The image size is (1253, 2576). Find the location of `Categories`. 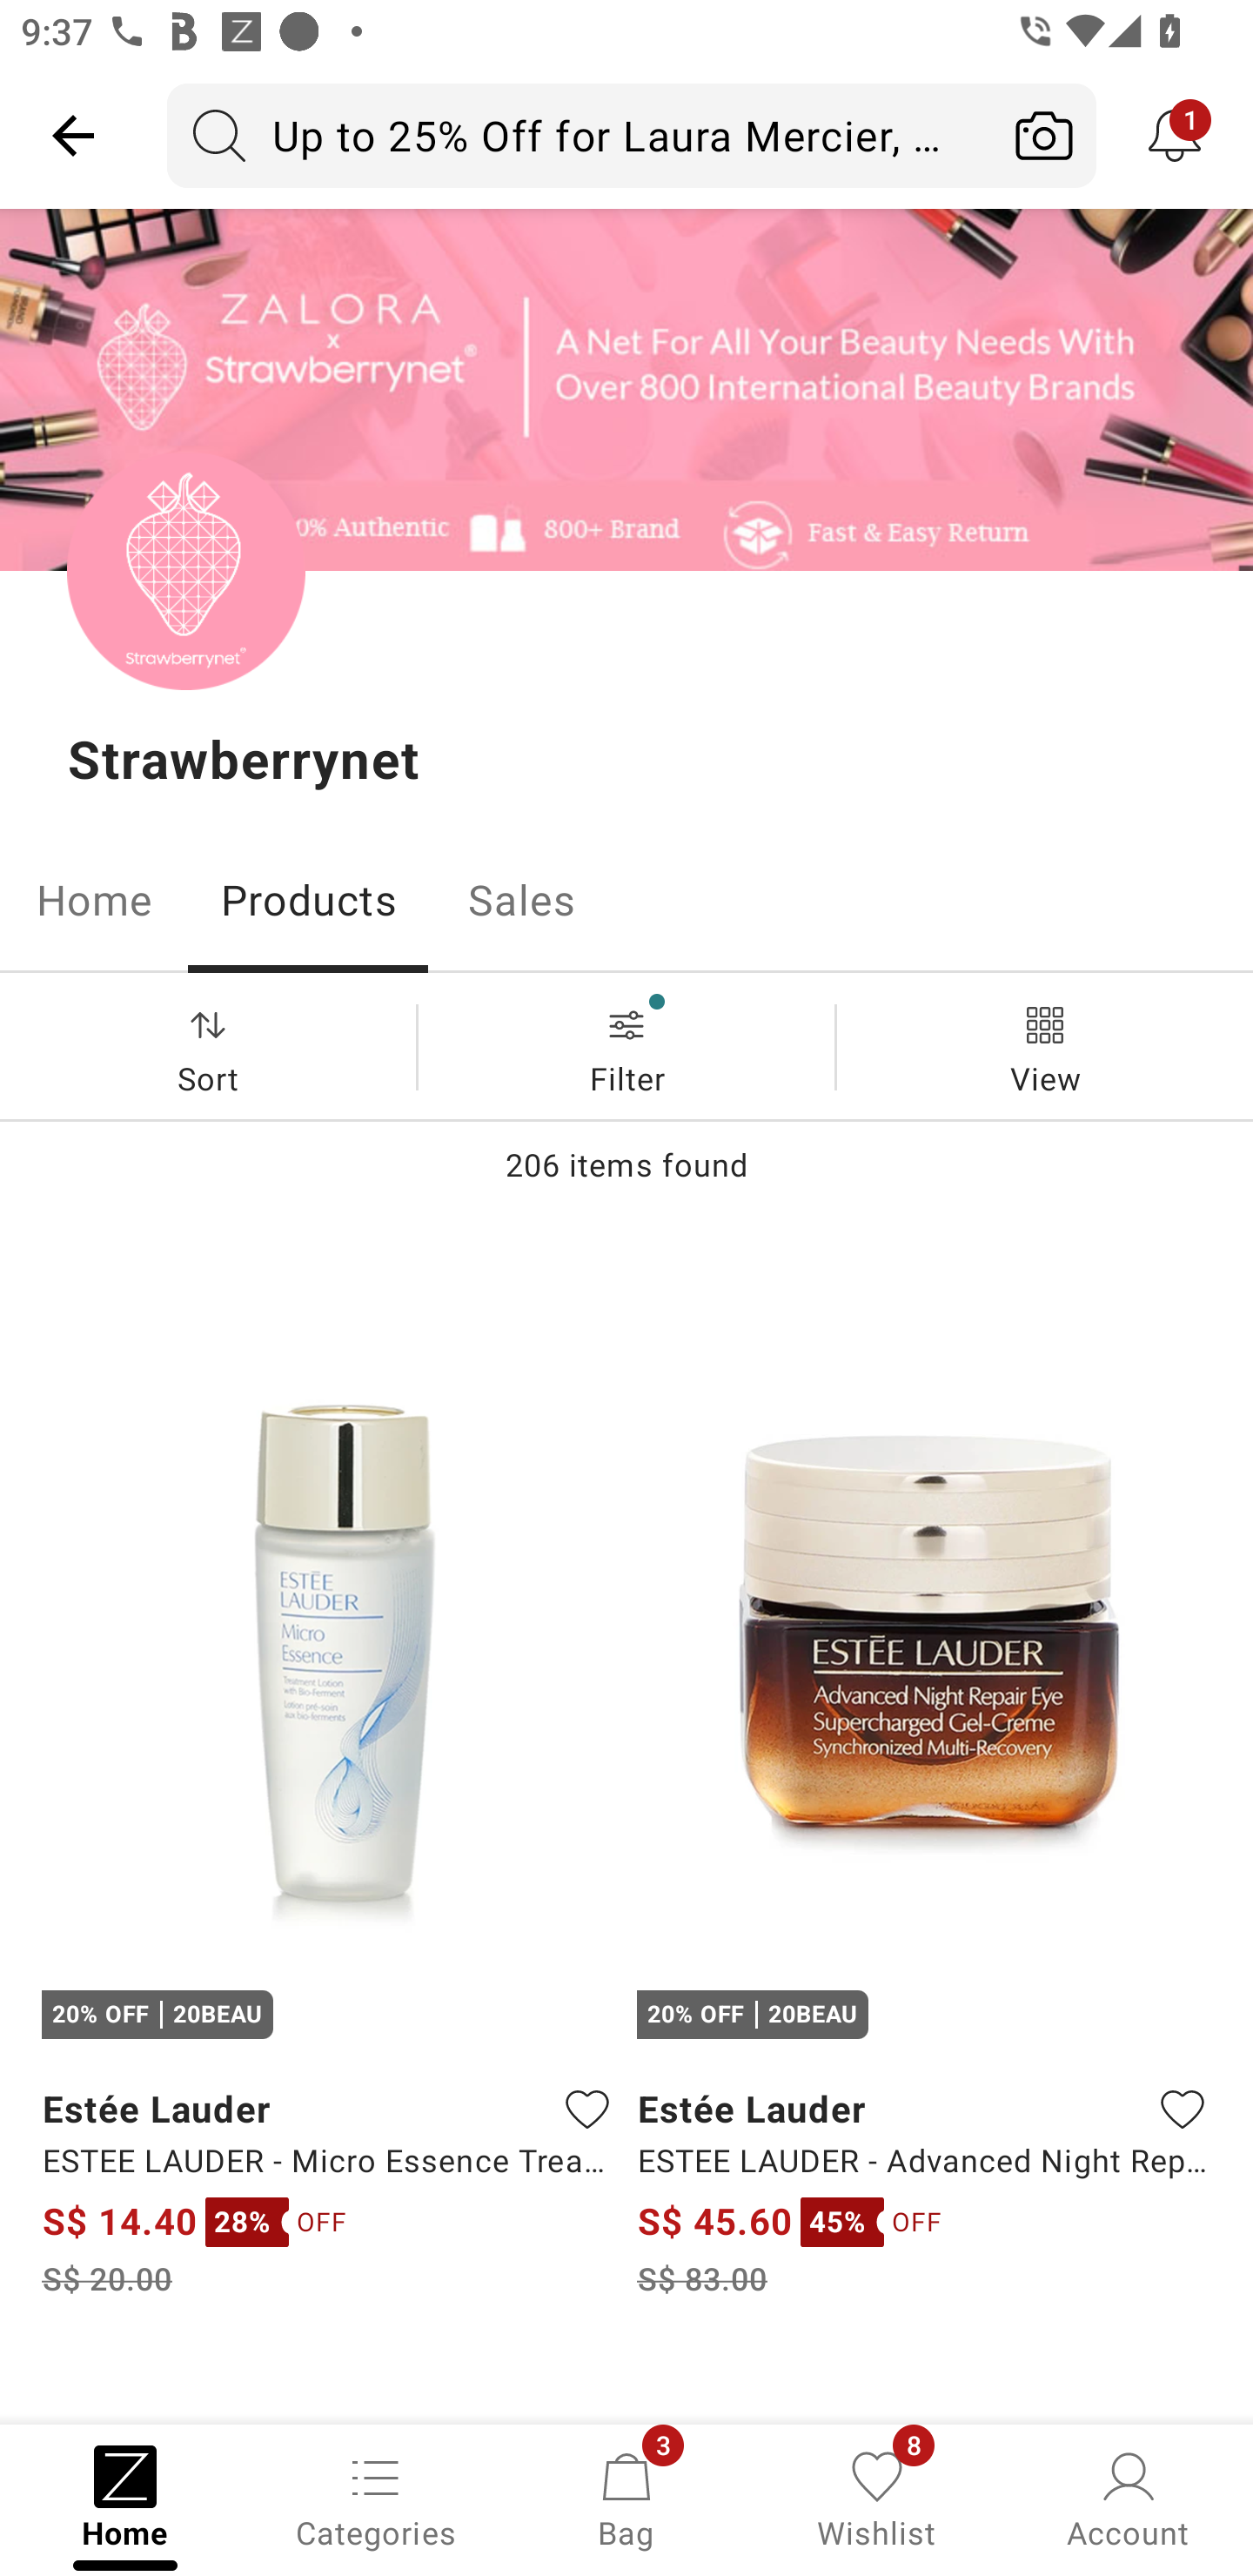

Categories is located at coordinates (376, 2498).